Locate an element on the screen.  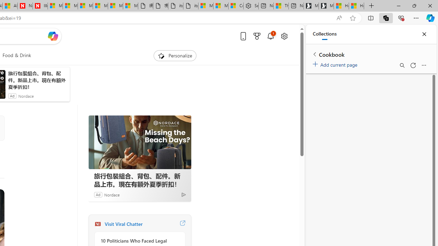
Visit Viral Chatter website is located at coordinates (182, 224).